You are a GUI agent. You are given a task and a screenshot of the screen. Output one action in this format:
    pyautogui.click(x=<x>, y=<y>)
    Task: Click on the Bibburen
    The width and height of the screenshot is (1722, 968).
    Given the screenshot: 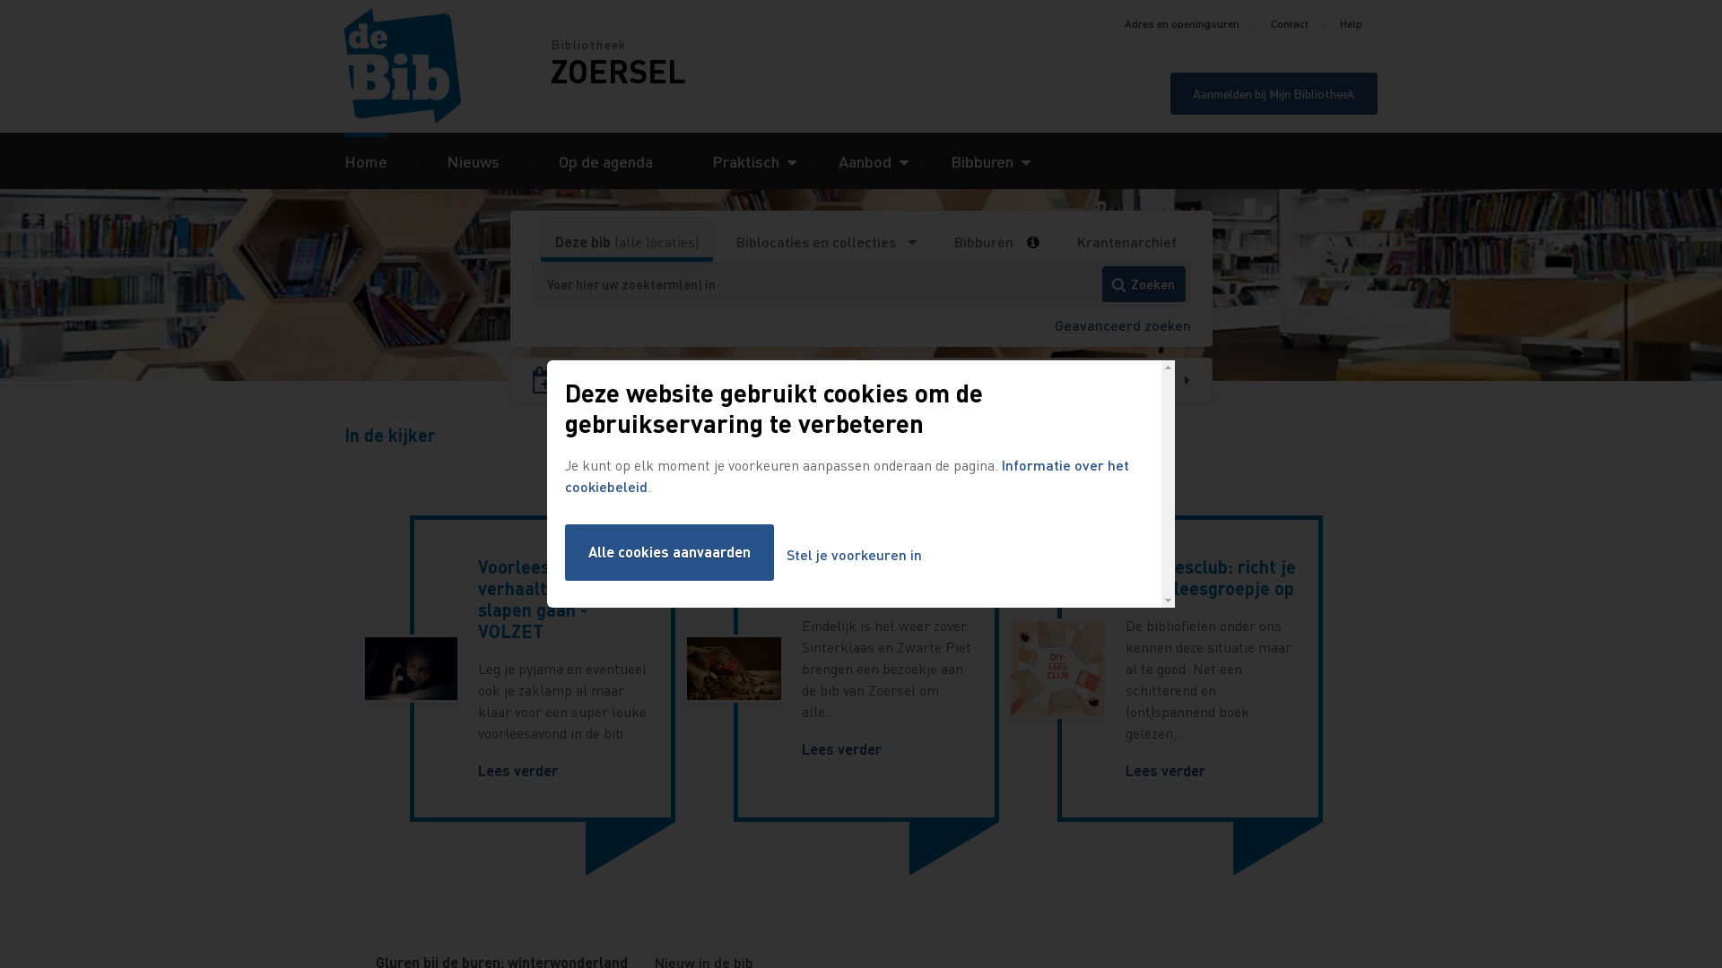 What is the action you would take?
    pyautogui.click(x=983, y=242)
    